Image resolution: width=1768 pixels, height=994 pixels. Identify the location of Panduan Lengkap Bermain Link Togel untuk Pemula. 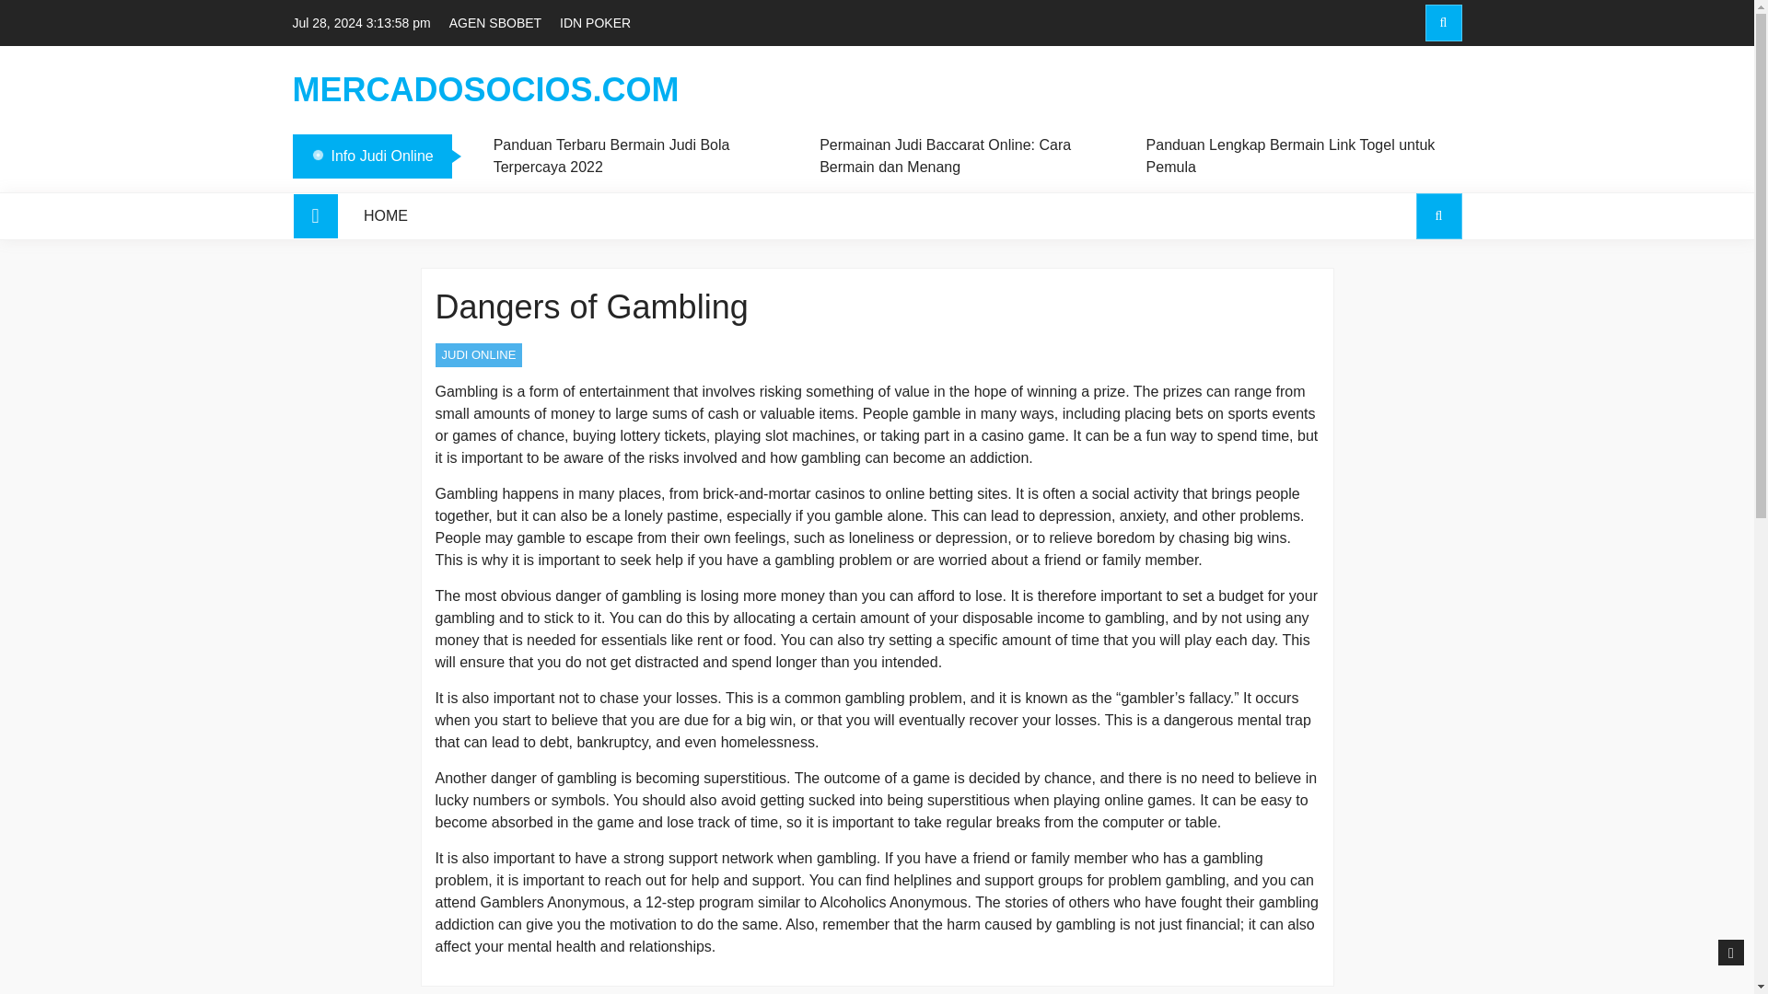
(1293, 156).